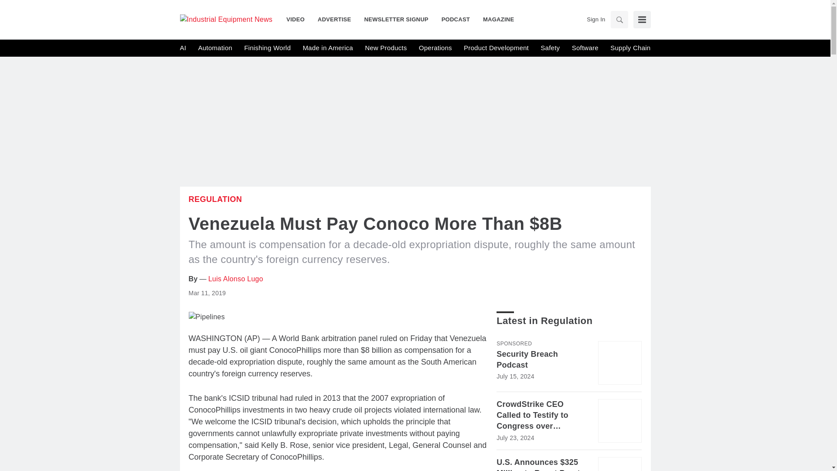 This screenshot has height=471, width=837. What do you see at coordinates (183, 48) in the screenshot?
I see `AI` at bounding box center [183, 48].